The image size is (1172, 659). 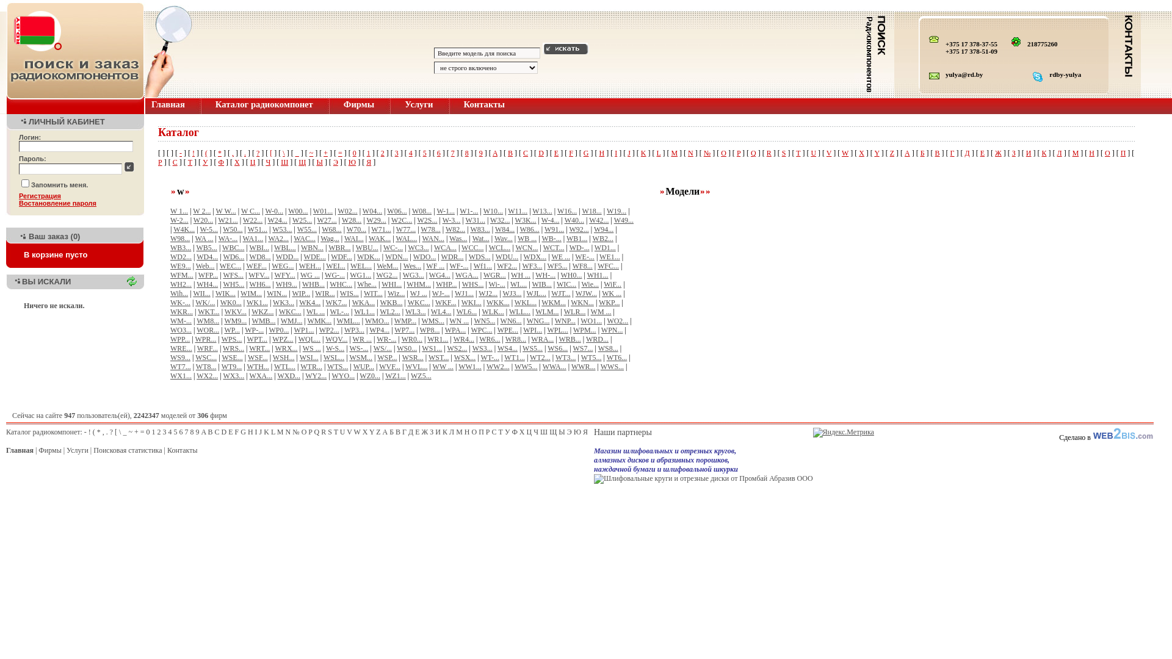 I want to click on WTH..., so click(x=258, y=367).